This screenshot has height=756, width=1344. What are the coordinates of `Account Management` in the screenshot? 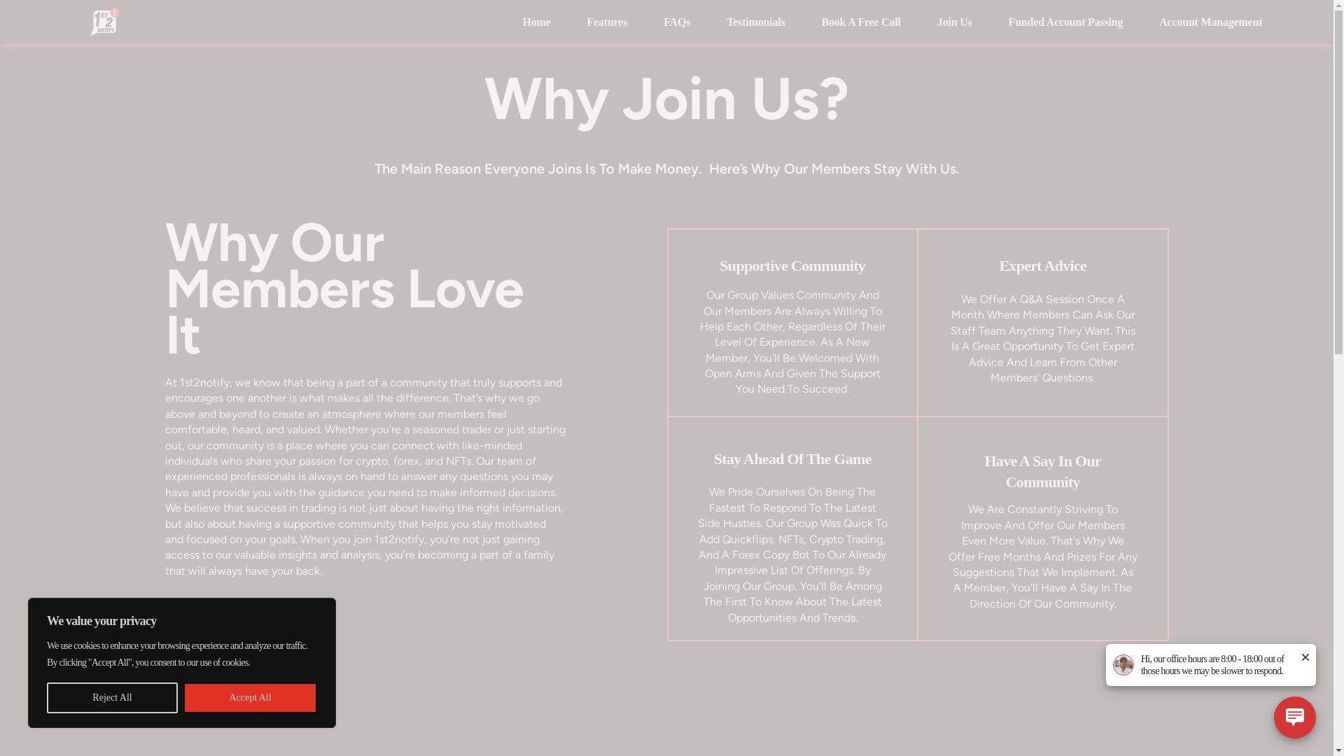 It's located at (1211, 22).